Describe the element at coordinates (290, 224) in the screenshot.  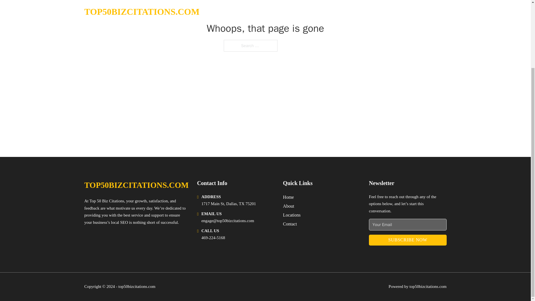
I see `Contact` at that location.